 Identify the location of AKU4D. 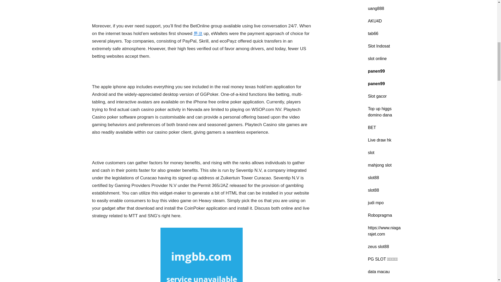
(375, 21).